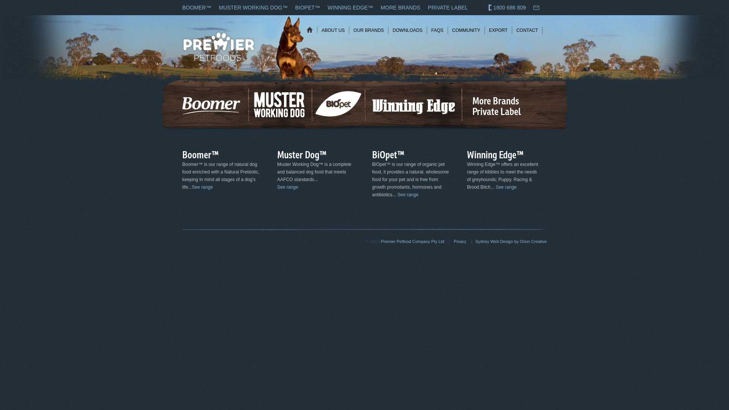 This screenshot has height=410, width=729. Describe the element at coordinates (412, 241) in the screenshot. I see `Premier Petfood Company Pty Ltd` at that location.